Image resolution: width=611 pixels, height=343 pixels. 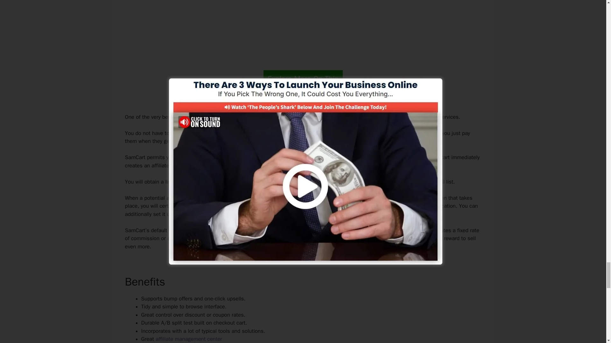 I want to click on Explore More On This, so click(x=303, y=79).